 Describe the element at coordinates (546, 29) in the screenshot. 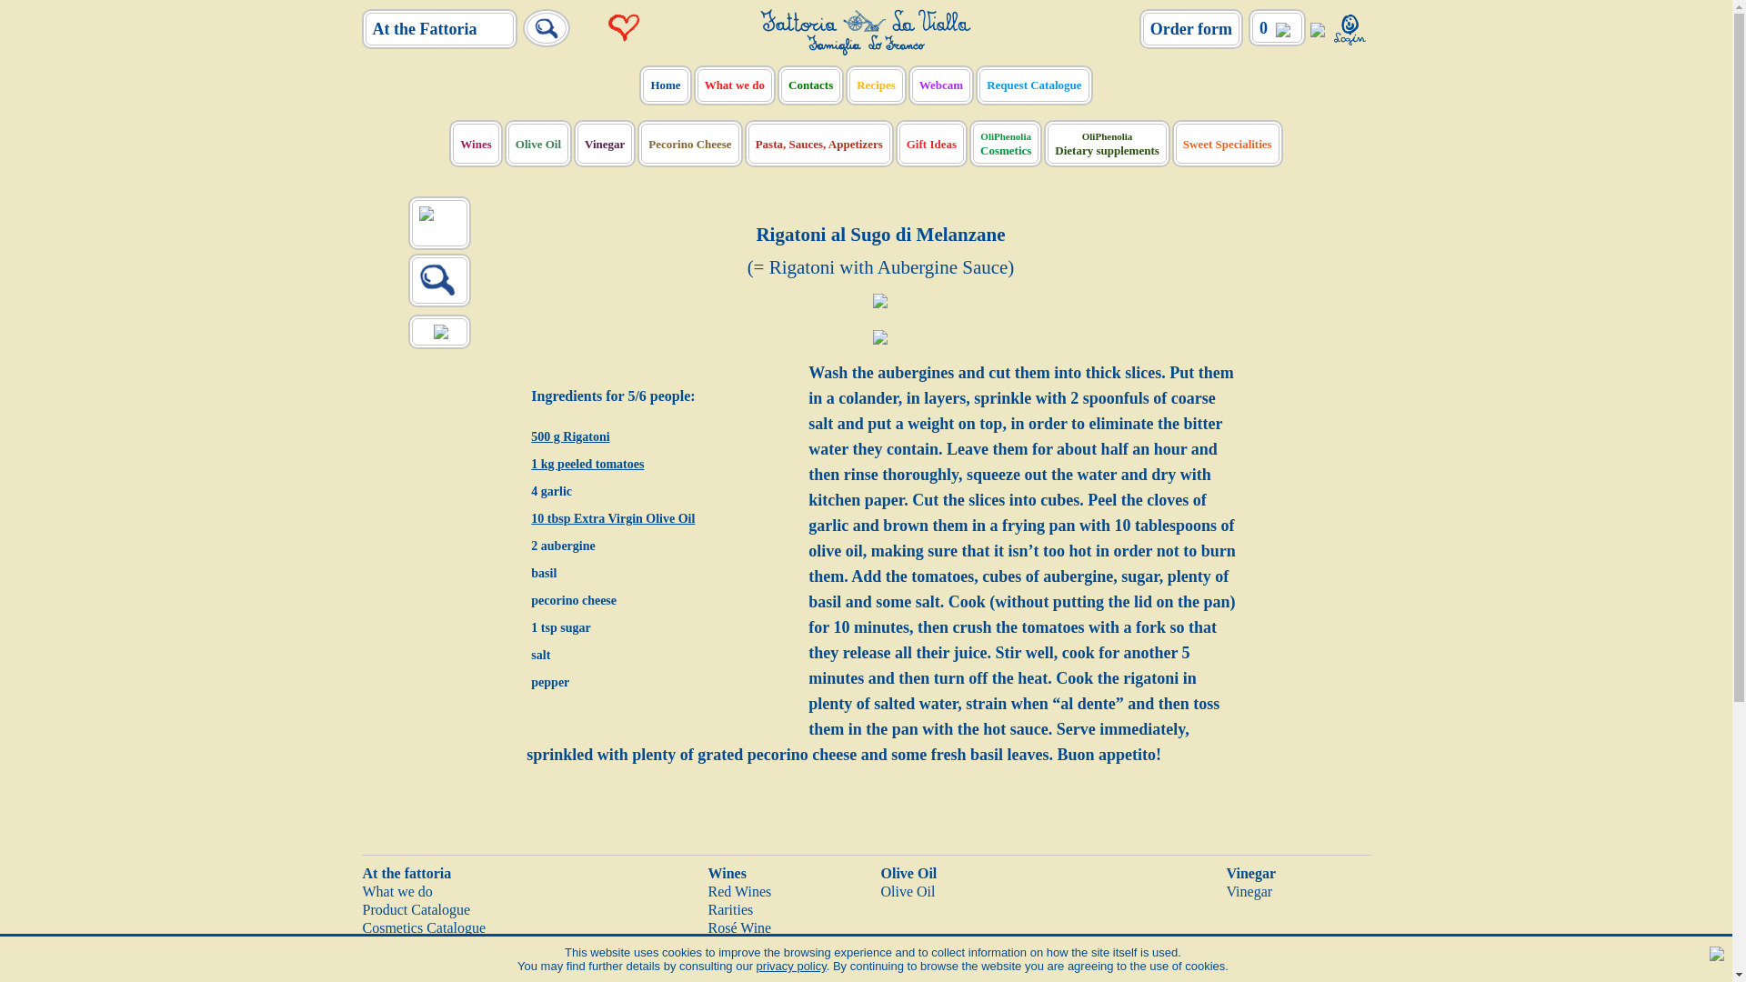

I see `Search` at that location.